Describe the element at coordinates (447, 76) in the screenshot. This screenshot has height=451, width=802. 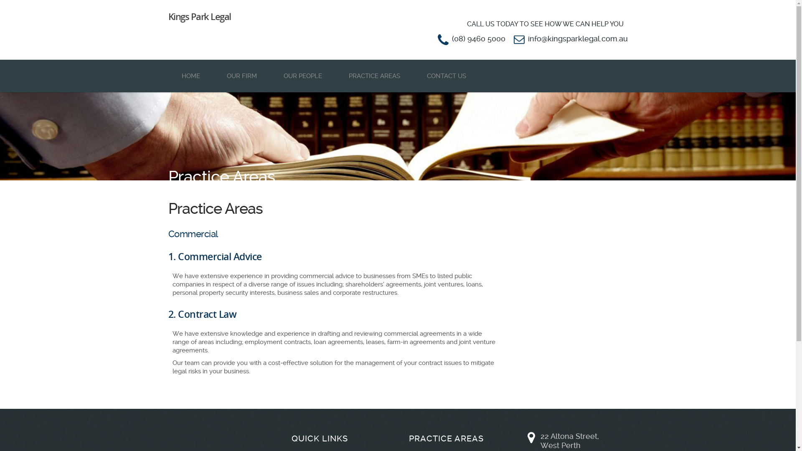
I see `CONTACT US` at that location.